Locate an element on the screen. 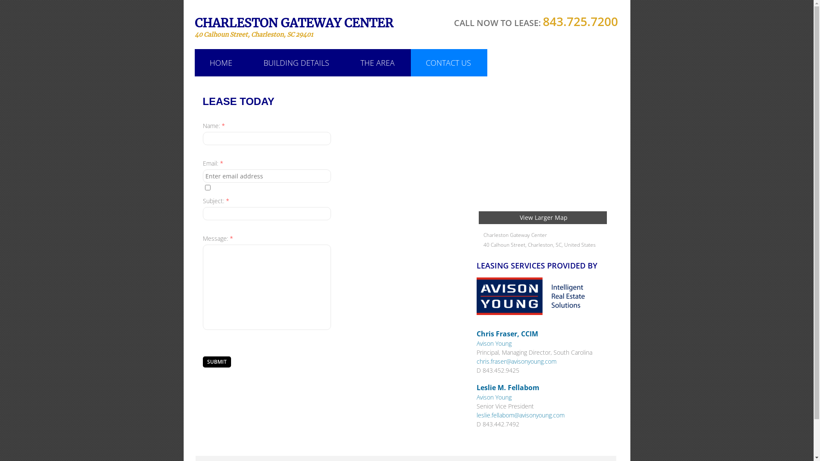 This screenshot has height=461, width=820. CONTACT US is located at coordinates (448, 62).